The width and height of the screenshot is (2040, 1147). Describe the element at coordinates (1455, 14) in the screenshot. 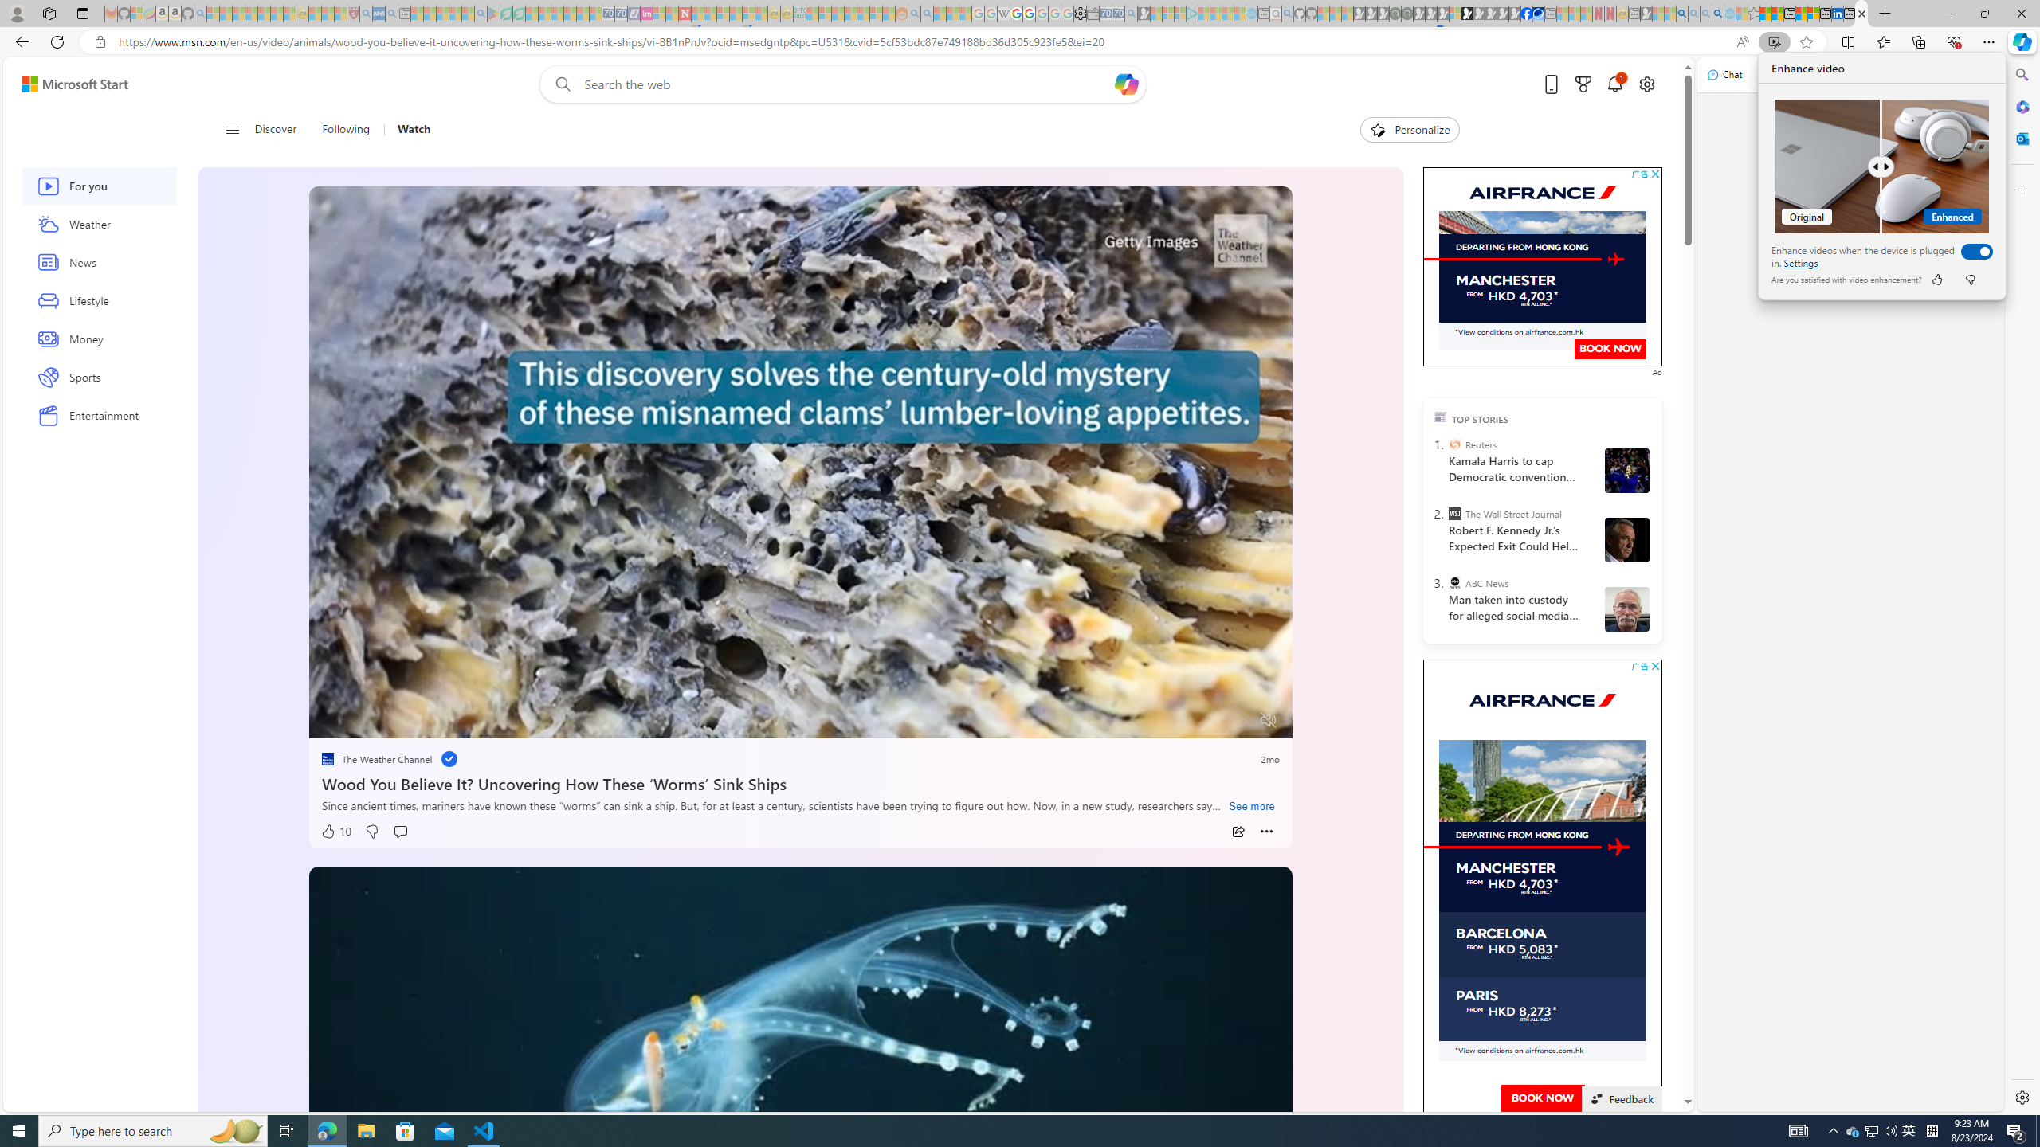

I see `Sign in to your account - Sleeping` at that location.